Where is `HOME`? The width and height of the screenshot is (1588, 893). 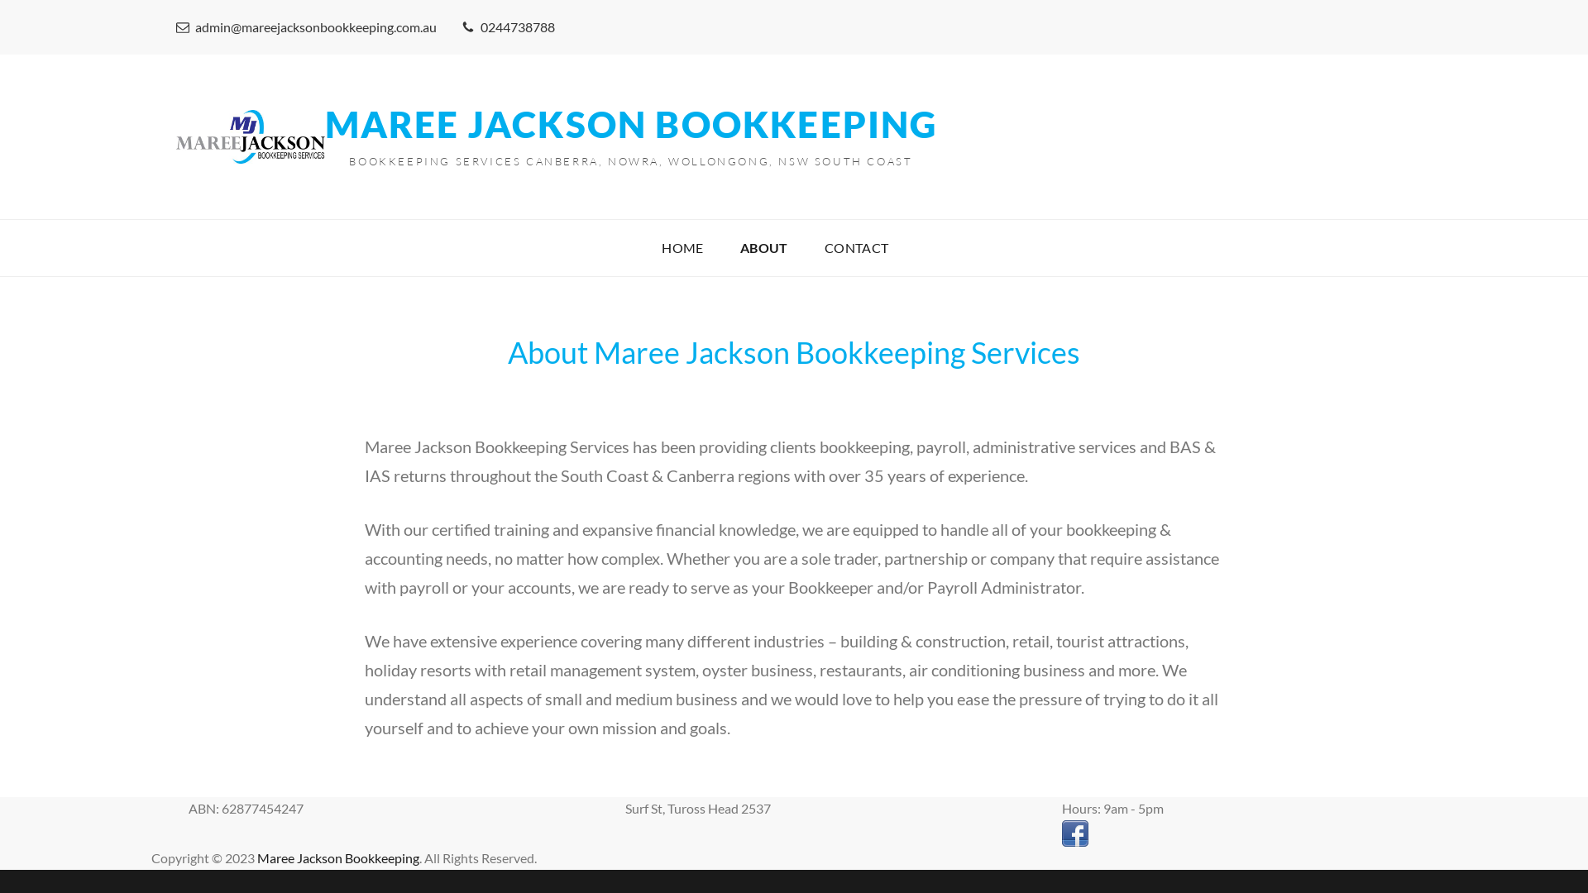 HOME is located at coordinates (683, 248).